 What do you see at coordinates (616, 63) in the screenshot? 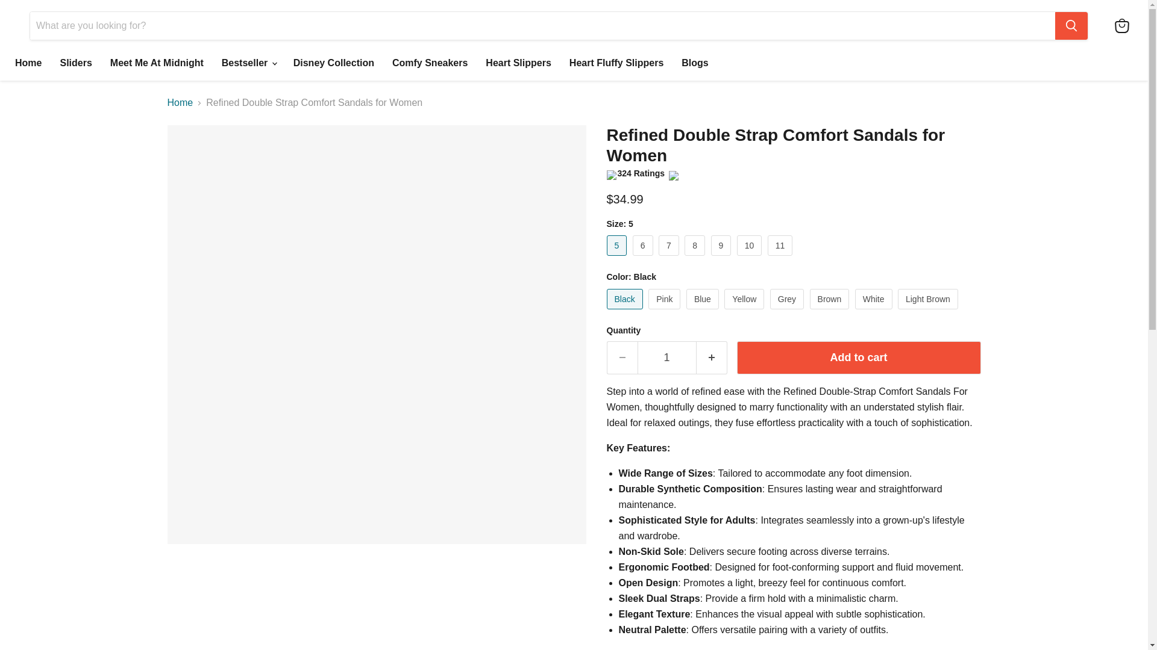
I see `Heart Fluffy Slippers` at bounding box center [616, 63].